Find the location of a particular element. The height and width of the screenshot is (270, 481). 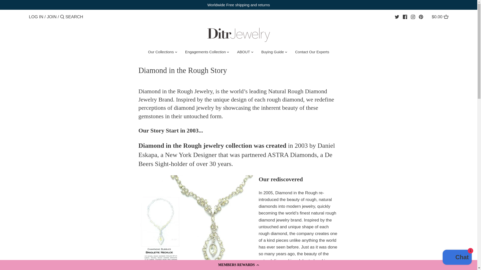

Buying Guide is located at coordinates (273, 53).